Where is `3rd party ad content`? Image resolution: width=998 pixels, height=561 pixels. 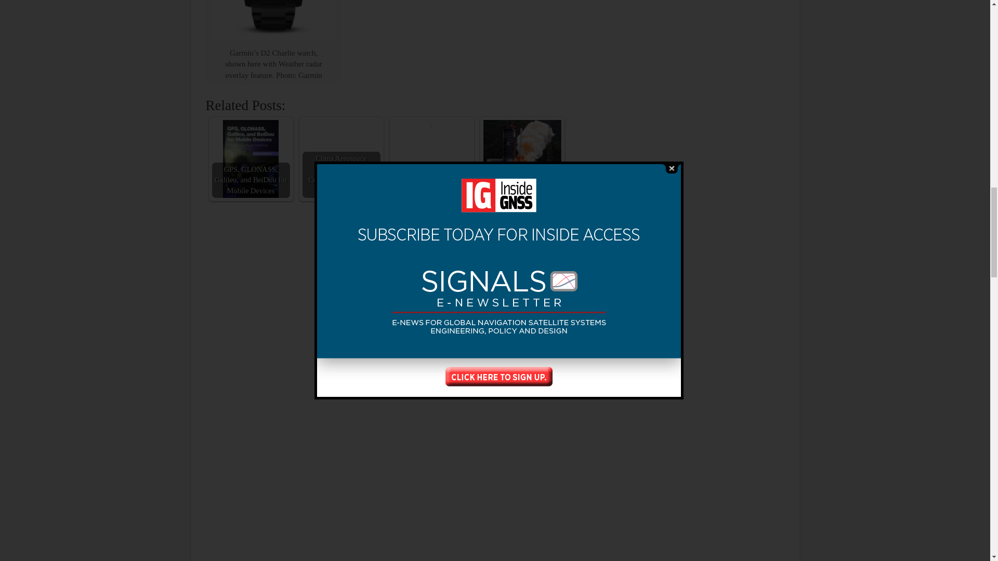
3rd party ad content is located at coordinates (706, 22).